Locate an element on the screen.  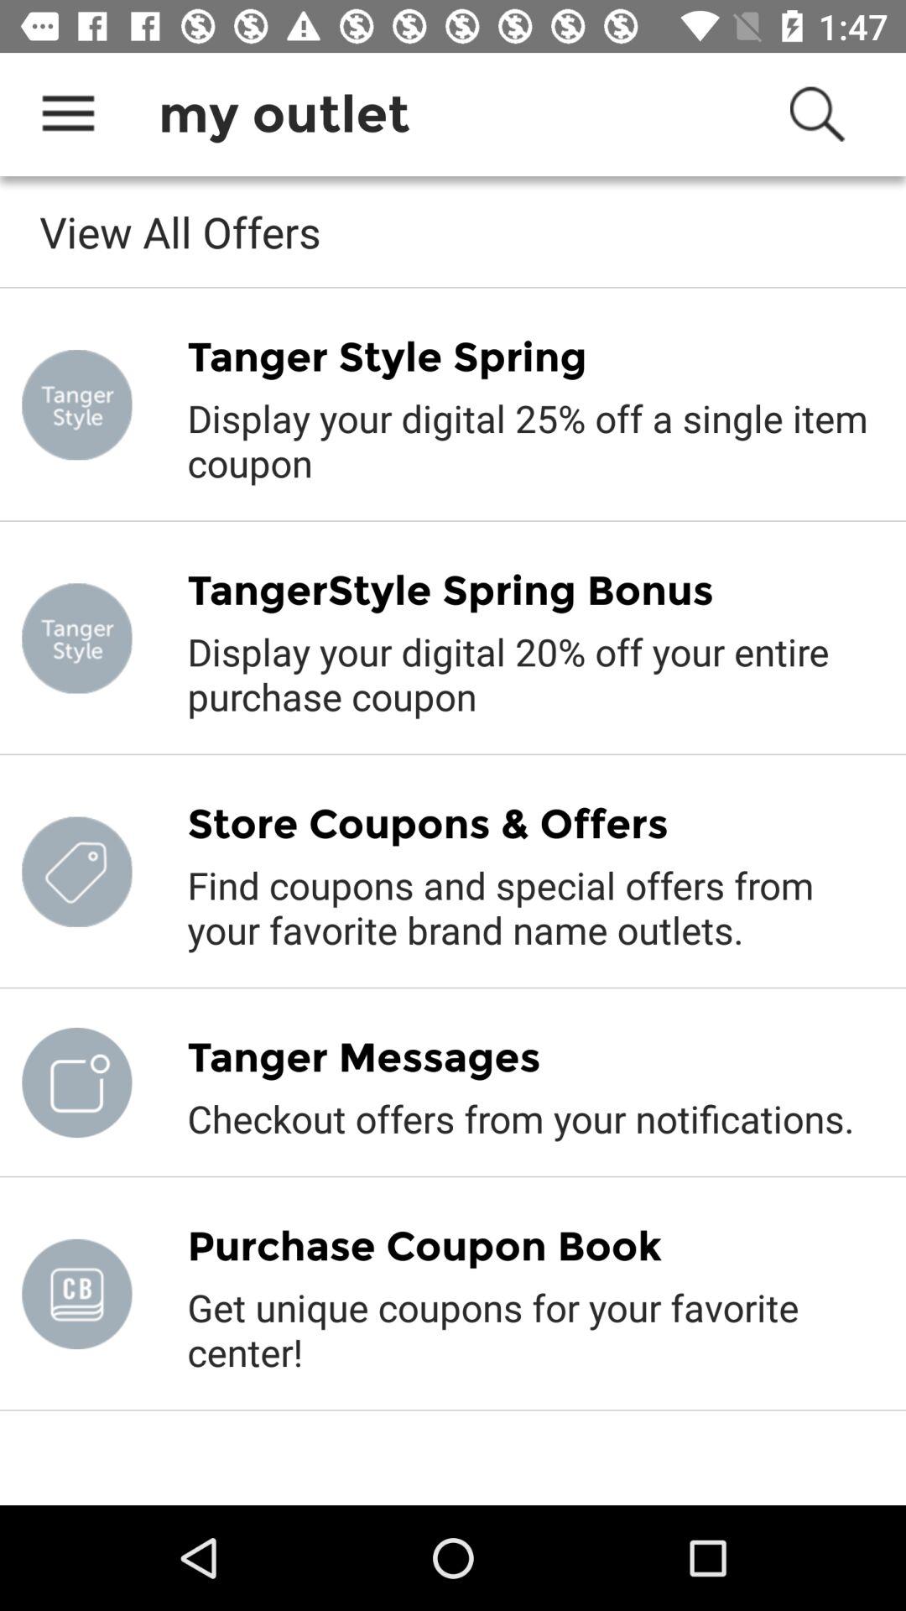
open the item to the left of my outlet item is located at coordinates (68, 114).